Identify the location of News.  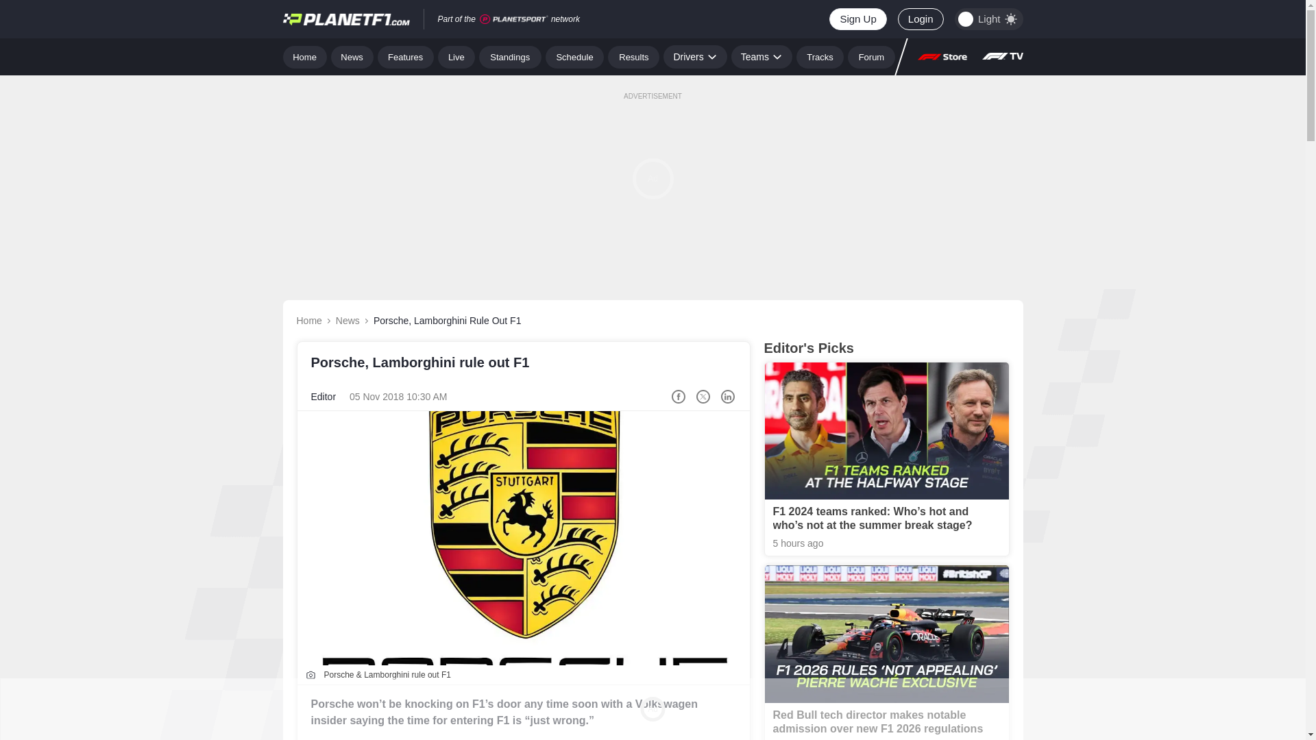
(352, 56).